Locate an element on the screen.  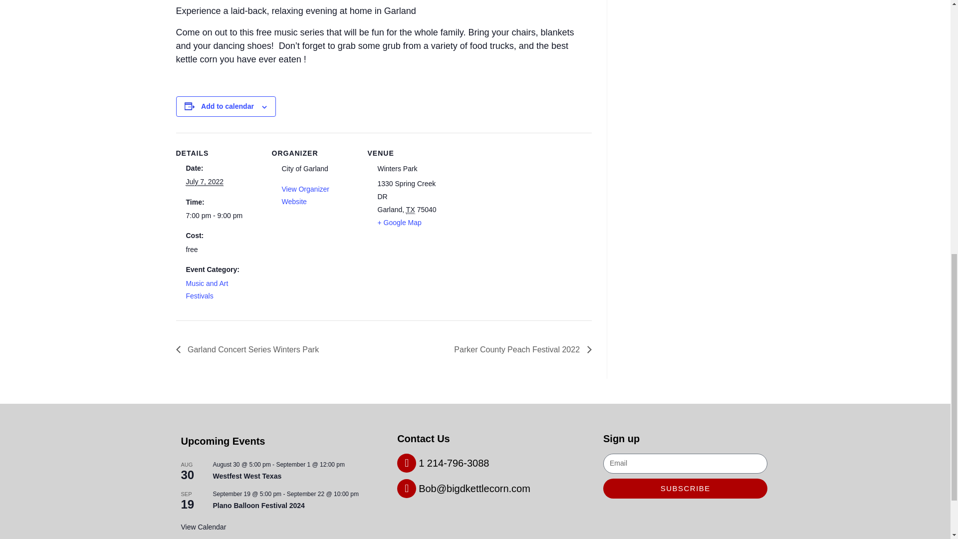
Add to calendar is located at coordinates (228, 106).